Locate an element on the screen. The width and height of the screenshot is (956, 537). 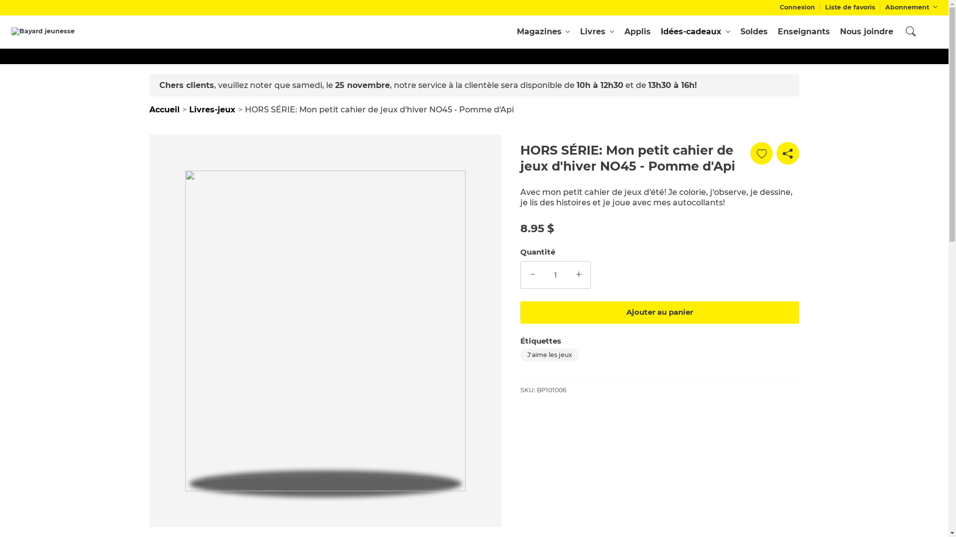
Passer aux informations produits is located at coordinates (149, 134).